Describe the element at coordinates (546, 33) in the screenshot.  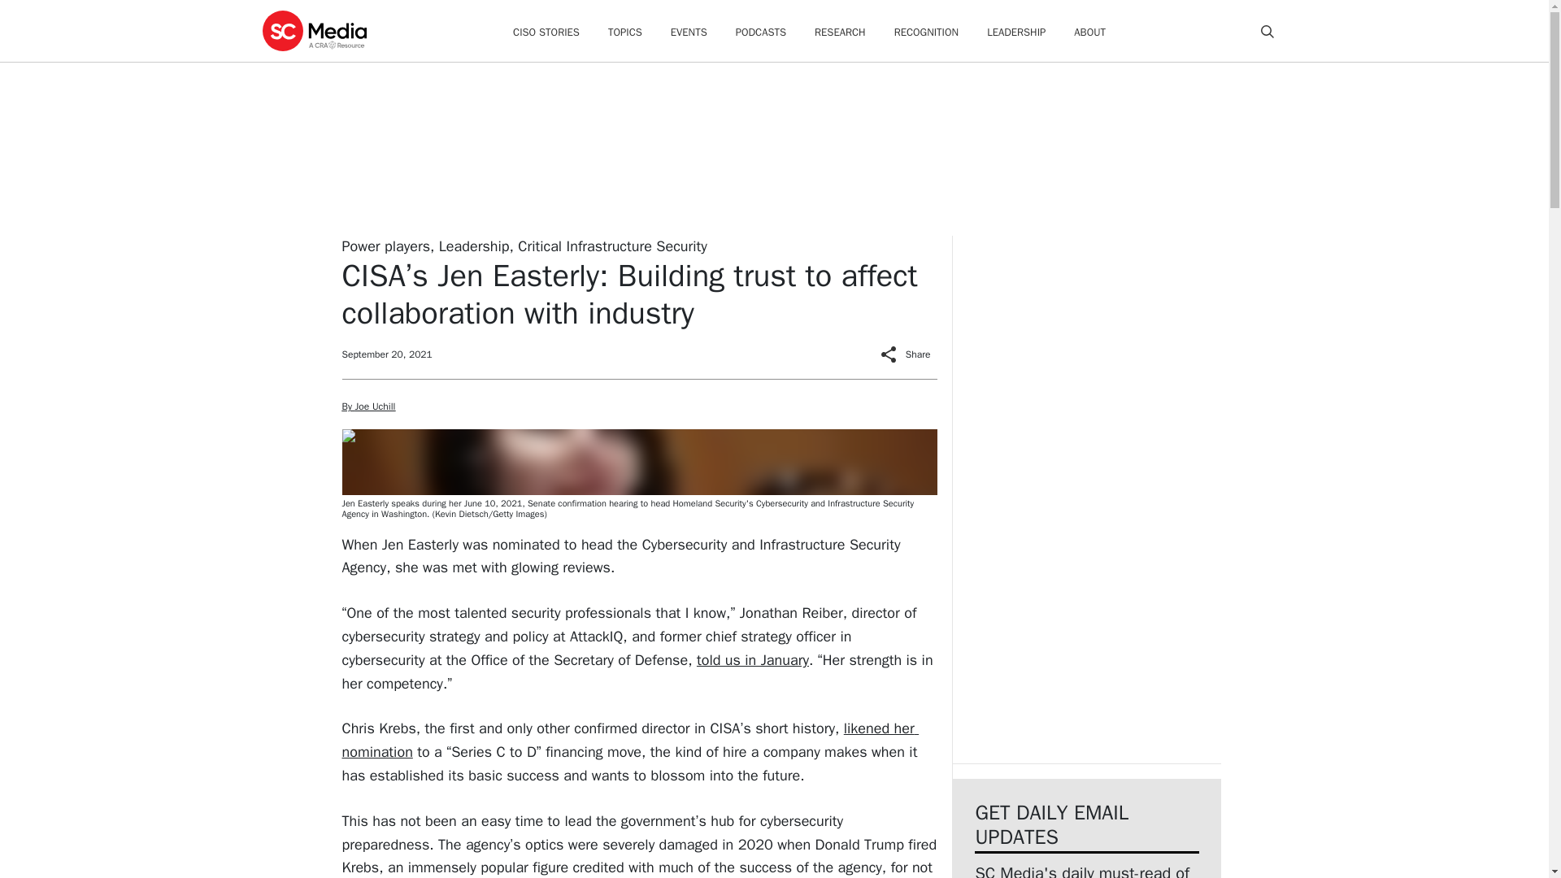
I see `CISO STORIES` at that location.